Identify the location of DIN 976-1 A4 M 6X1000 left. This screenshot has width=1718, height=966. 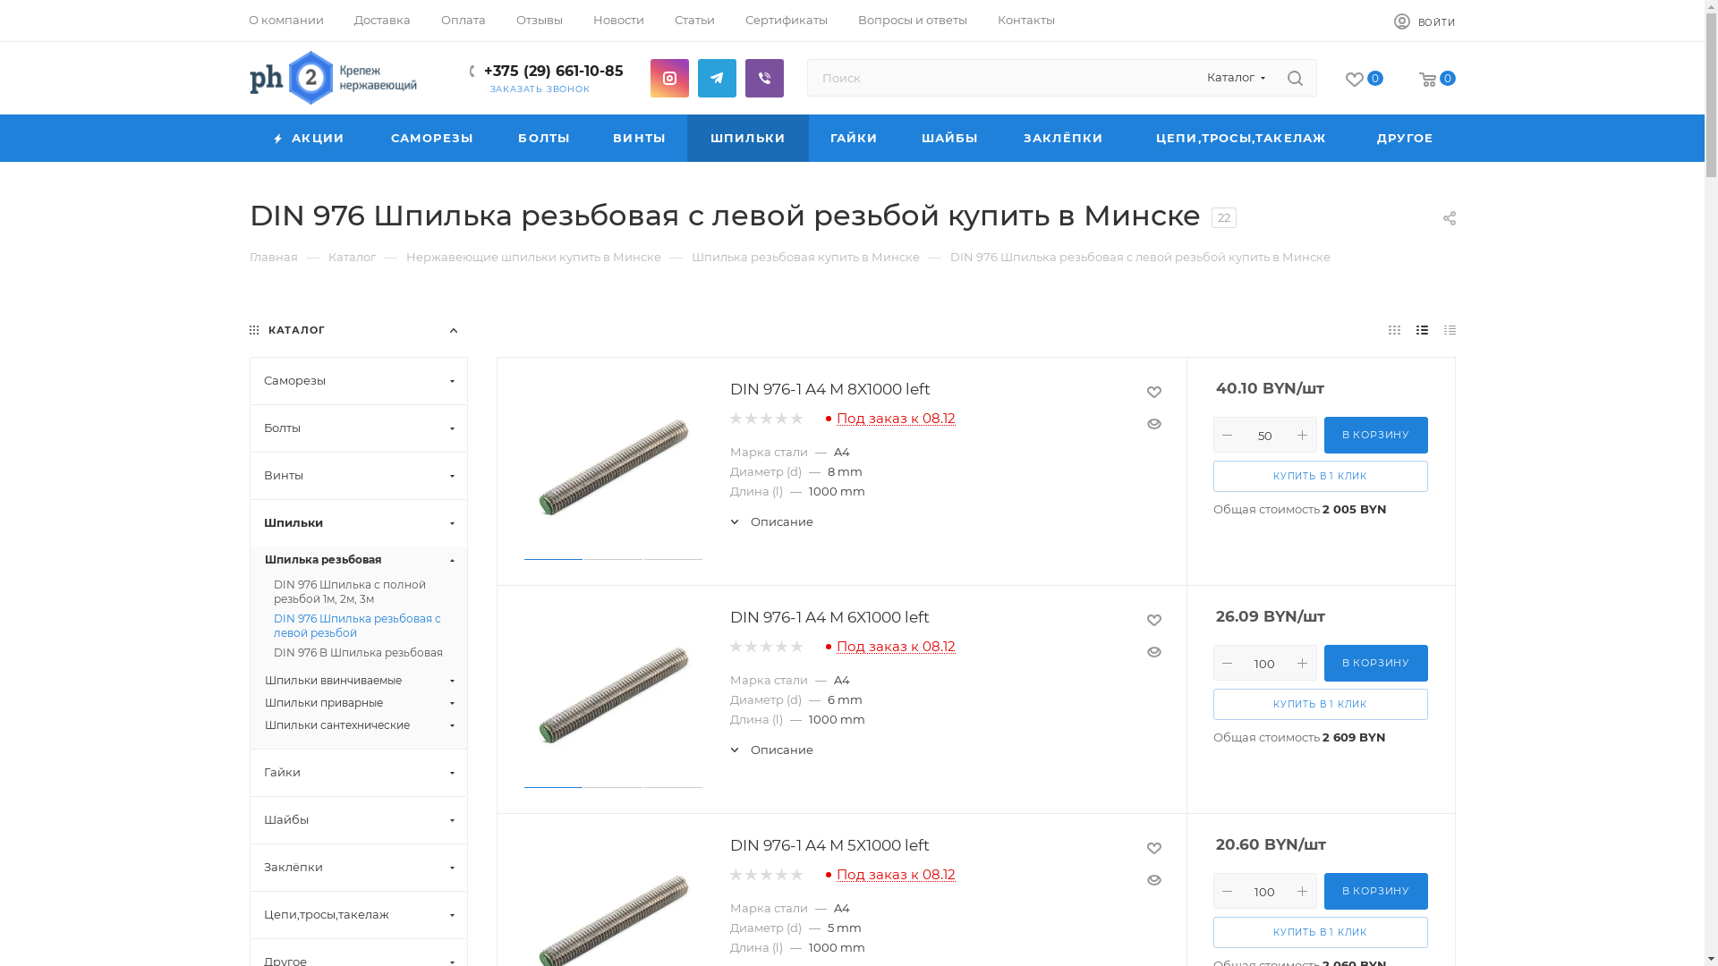
(830, 617).